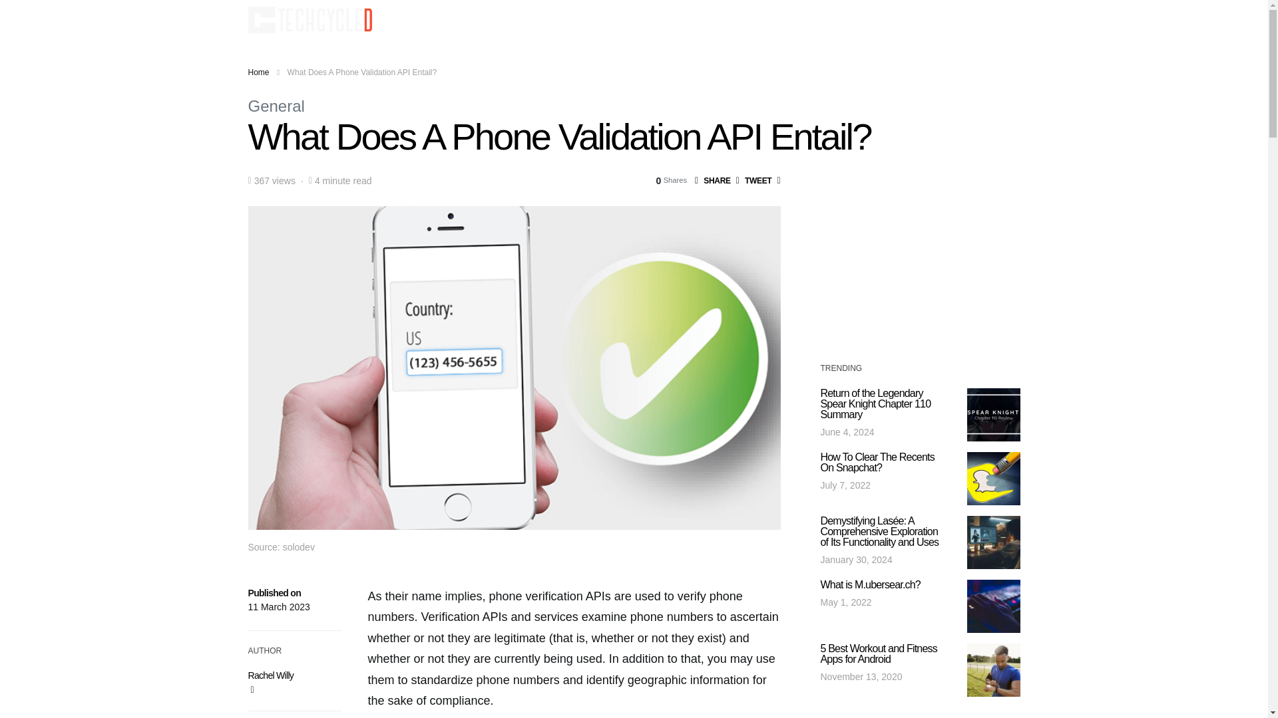 The width and height of the screenshot is (1278, 718). Describe the element at coordinates (457, 20) in the screenshot. I see `HOW-TO` at that location.